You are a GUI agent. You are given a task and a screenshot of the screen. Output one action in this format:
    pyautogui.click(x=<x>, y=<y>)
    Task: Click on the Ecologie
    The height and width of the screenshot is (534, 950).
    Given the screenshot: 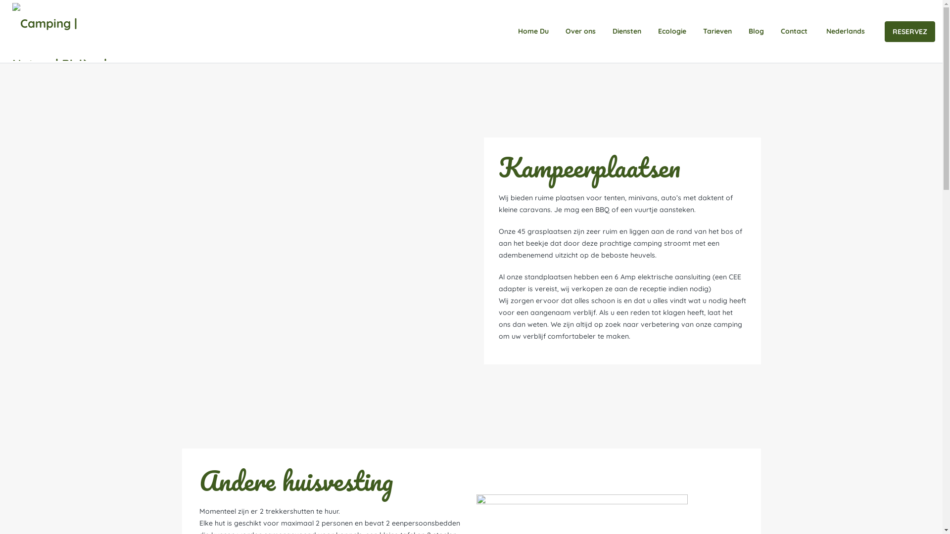 What is the action you would take?
    pyautogui.click(x=672, y=32)
    